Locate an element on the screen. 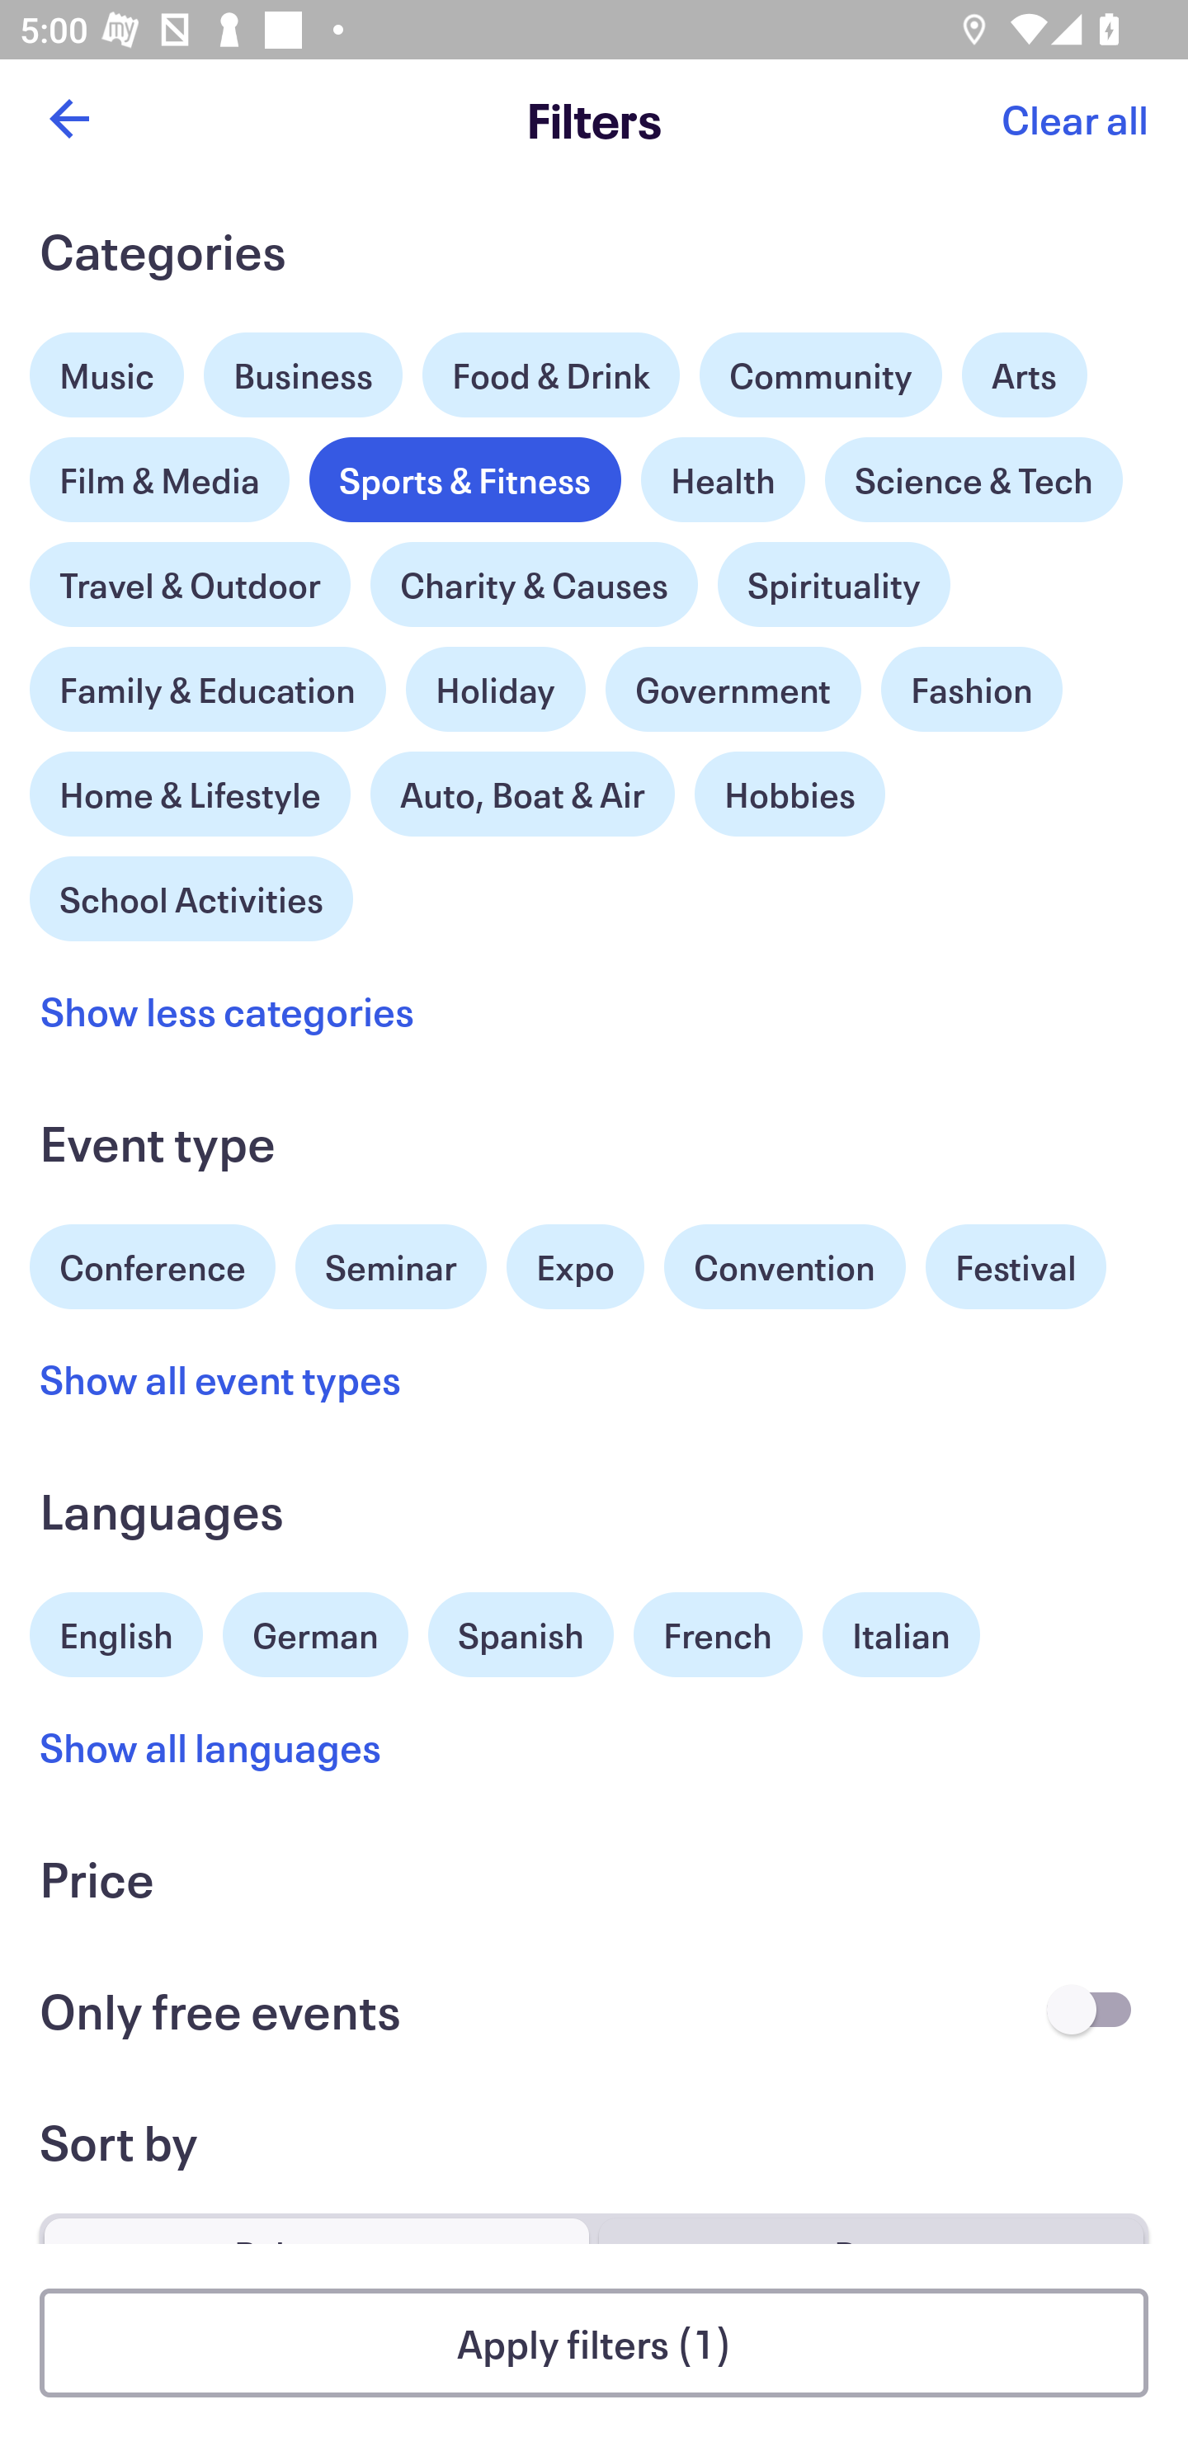  Arts is located at coordinates (1025, 367).